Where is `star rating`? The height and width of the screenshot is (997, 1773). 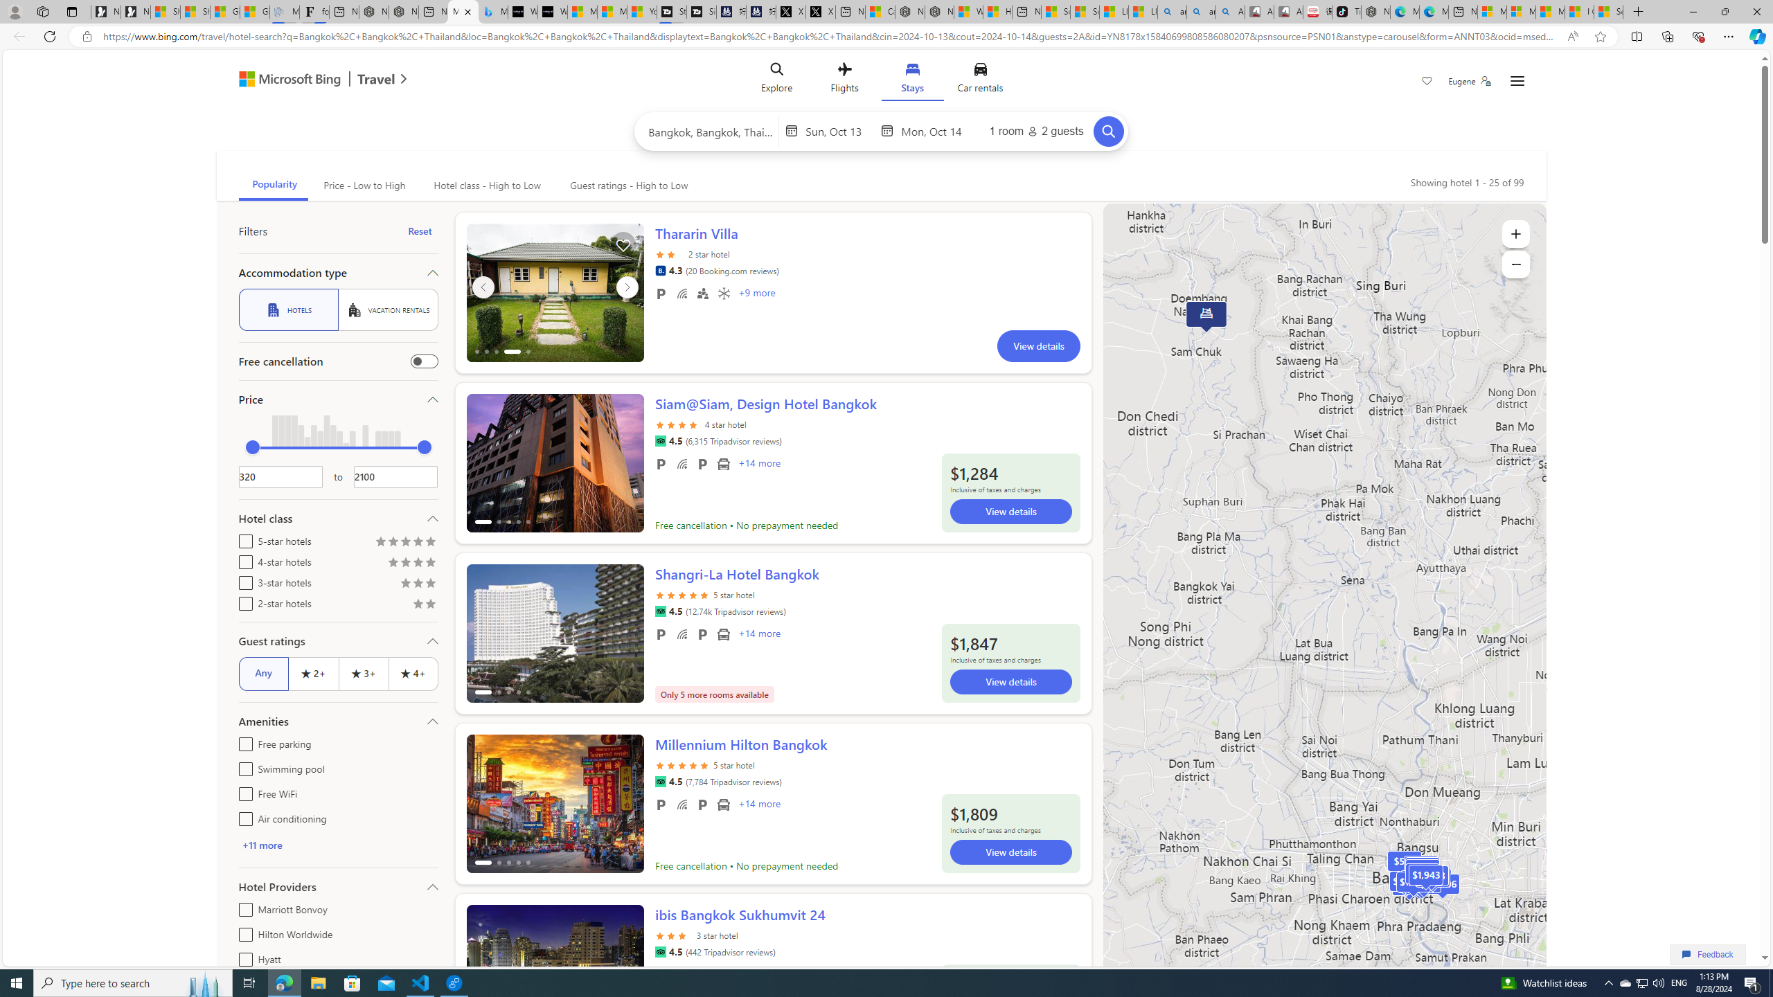 star rating is located at coordinates (673, 935).